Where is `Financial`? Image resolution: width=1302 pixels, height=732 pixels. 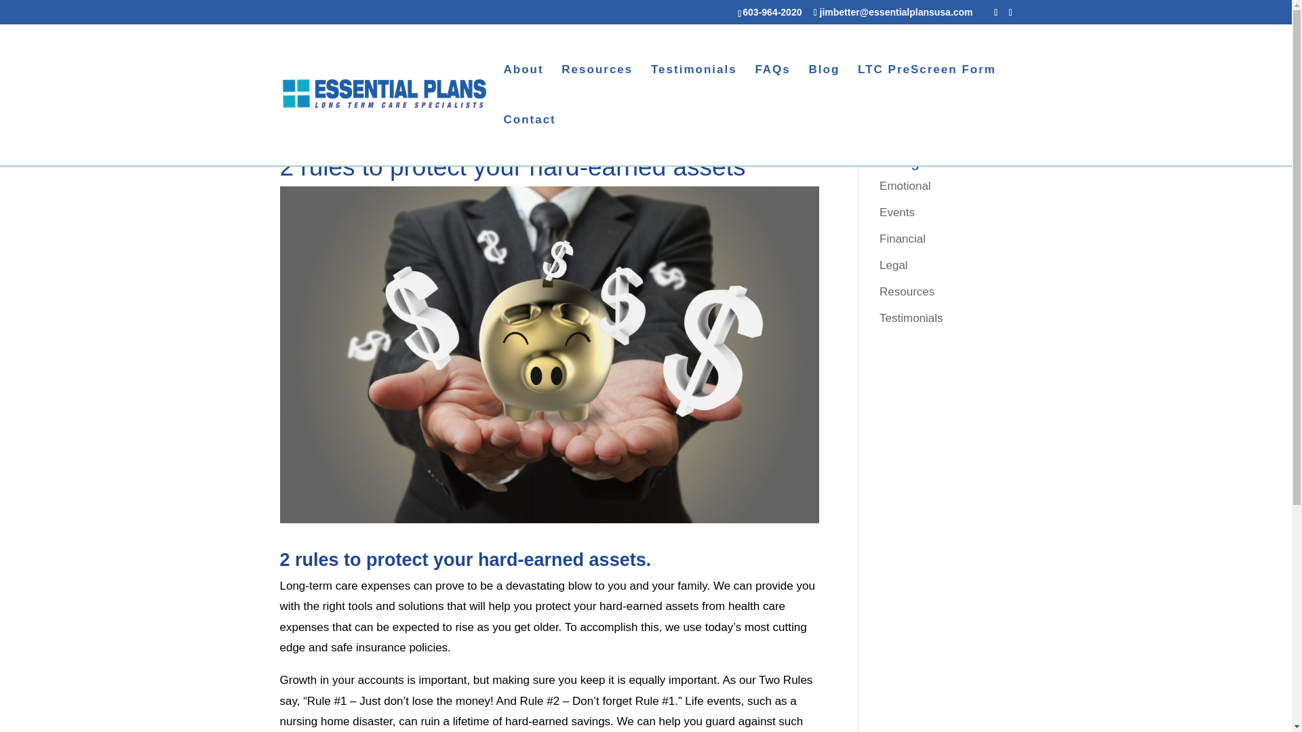
Financial is located at coordinates (903, 239).